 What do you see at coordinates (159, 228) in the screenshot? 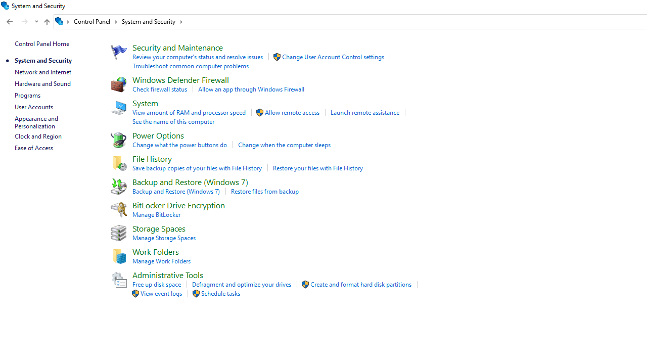
I see `Storage Spaces` at bounding box center [159, 228].